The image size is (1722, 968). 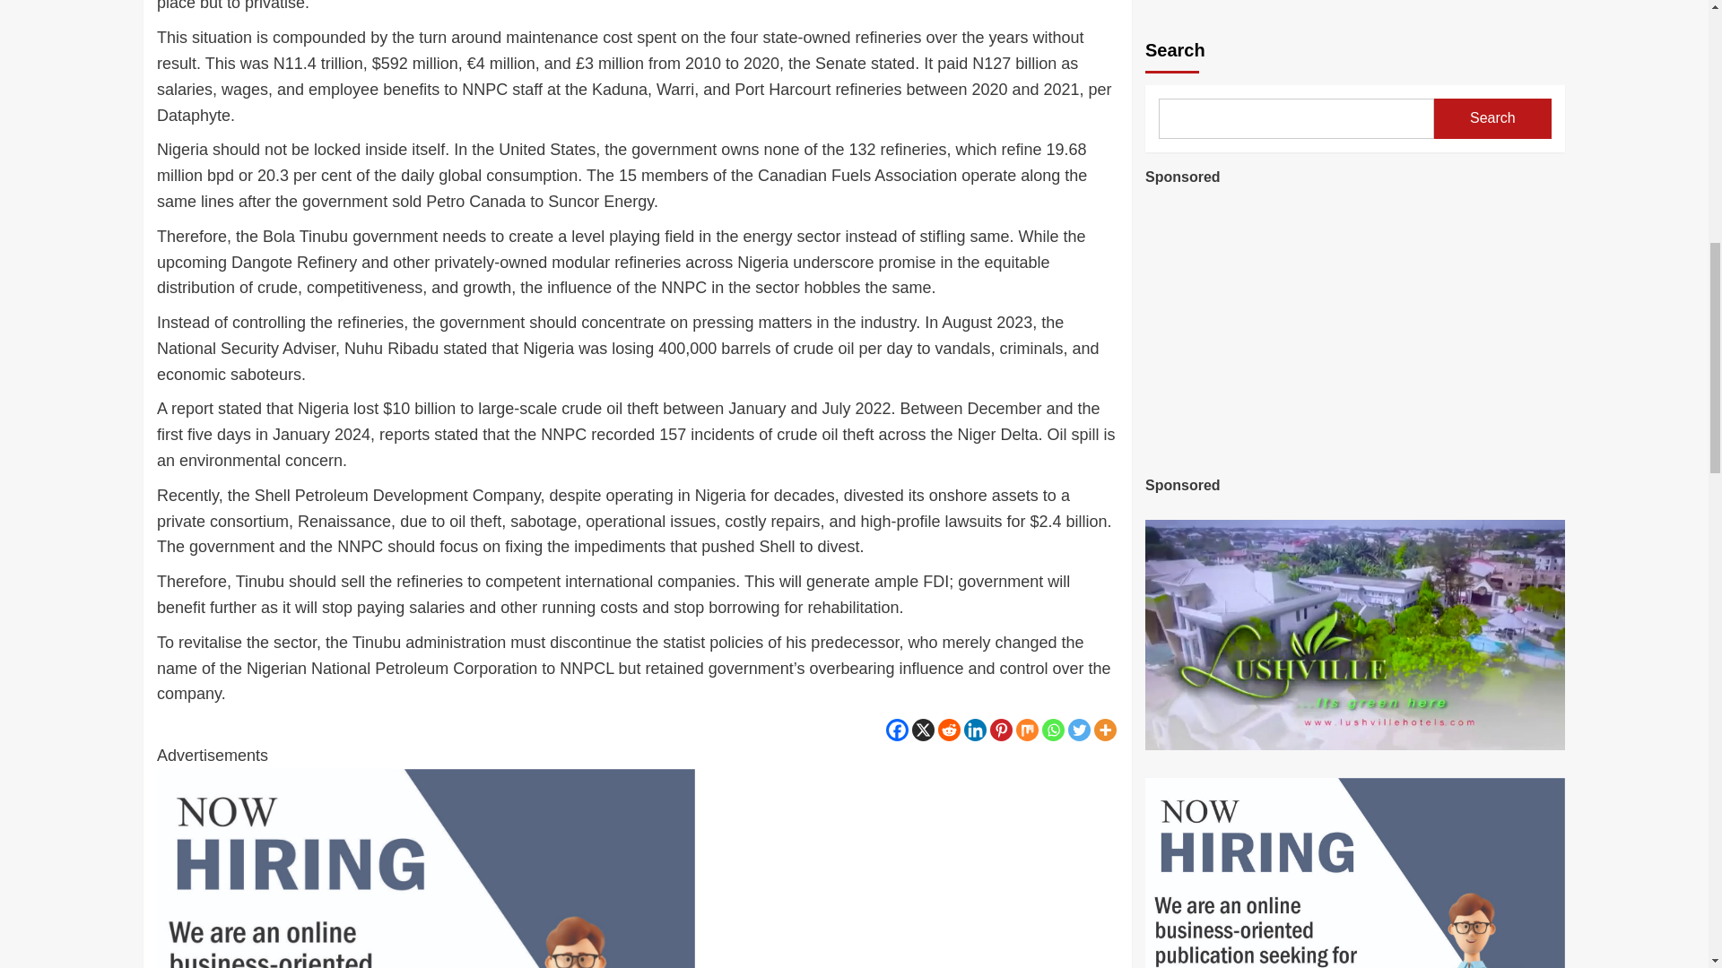 What do you see at coordinates (1105, 730) in the screenshot?
I see `More` at bounding box center [1105, 730].